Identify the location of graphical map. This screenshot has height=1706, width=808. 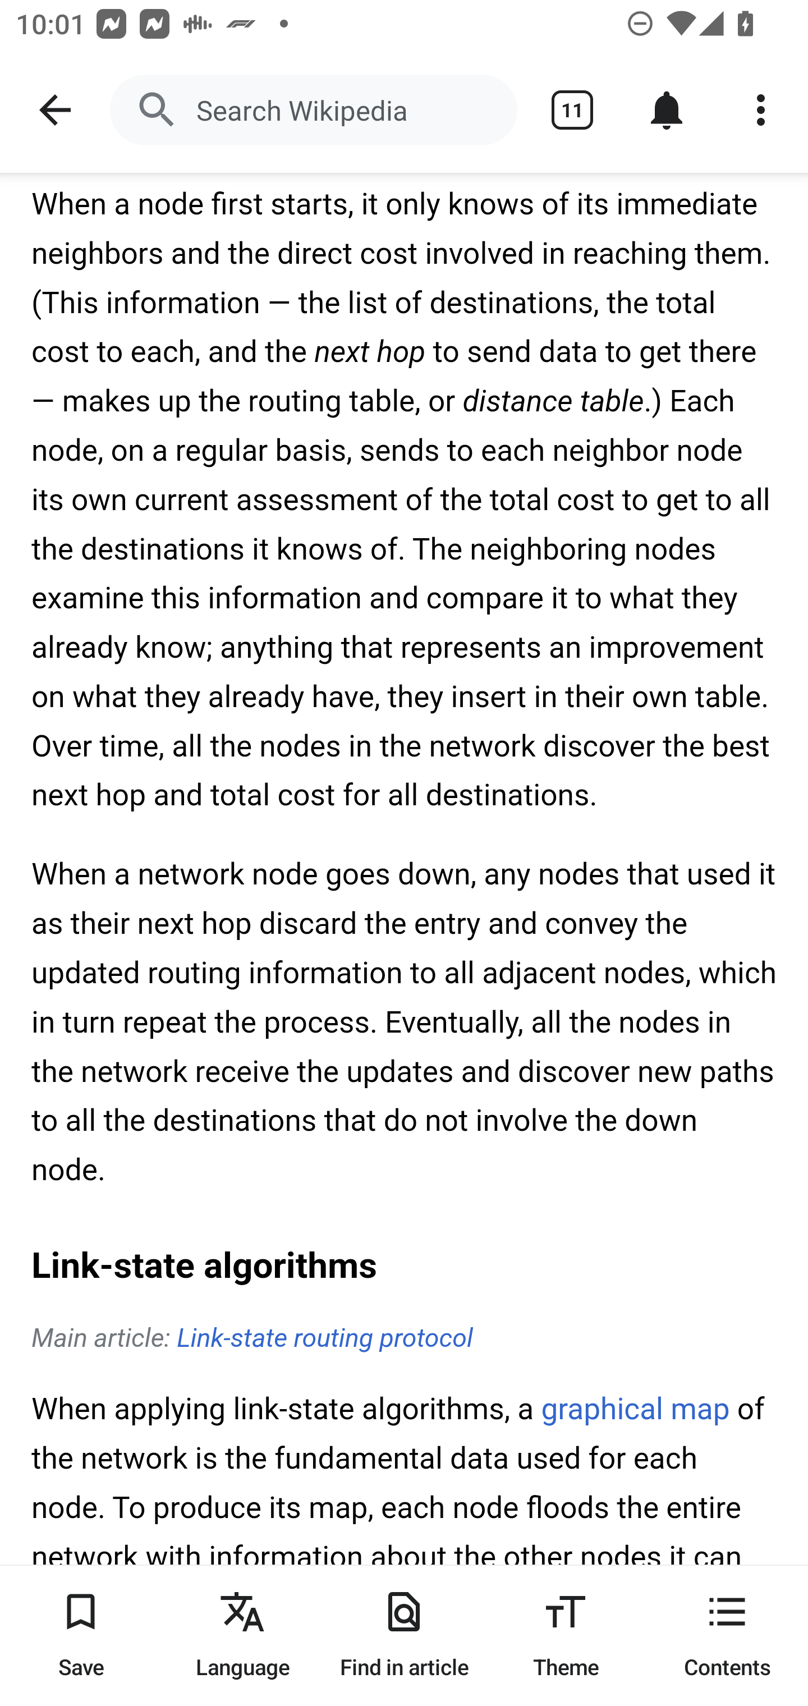
(635, 1411).